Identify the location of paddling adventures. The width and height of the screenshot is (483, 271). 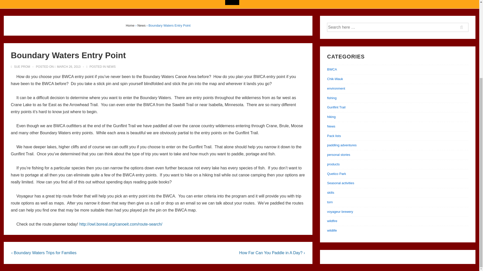
(342, 145).